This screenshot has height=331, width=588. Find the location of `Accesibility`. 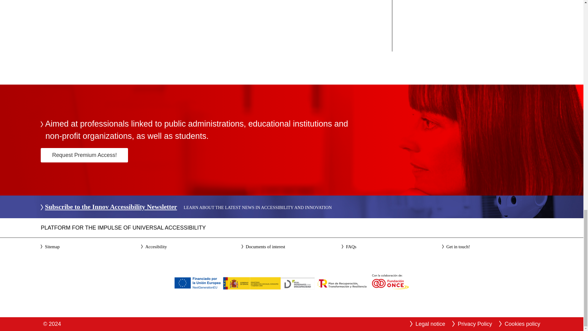

Accesibility is located at coordinates (156, 247).